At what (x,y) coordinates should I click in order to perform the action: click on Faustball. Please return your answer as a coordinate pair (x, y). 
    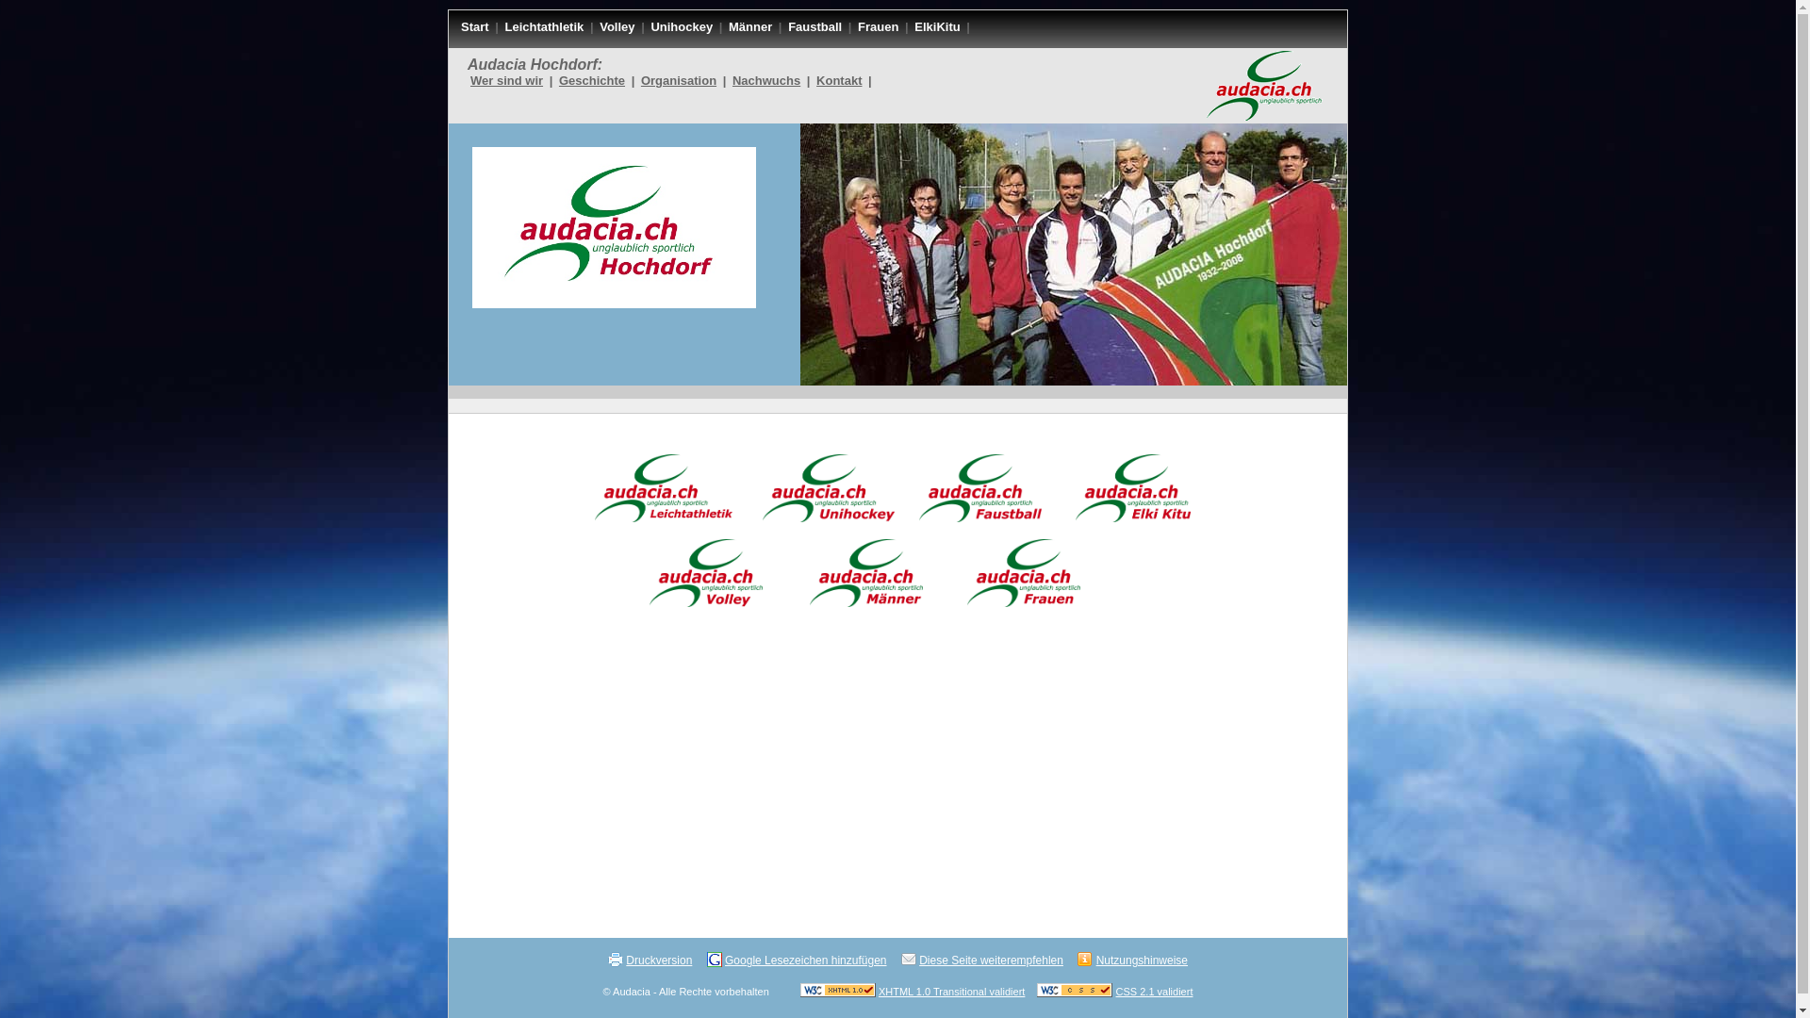
    Looking at the image, I should click on (814, 26).